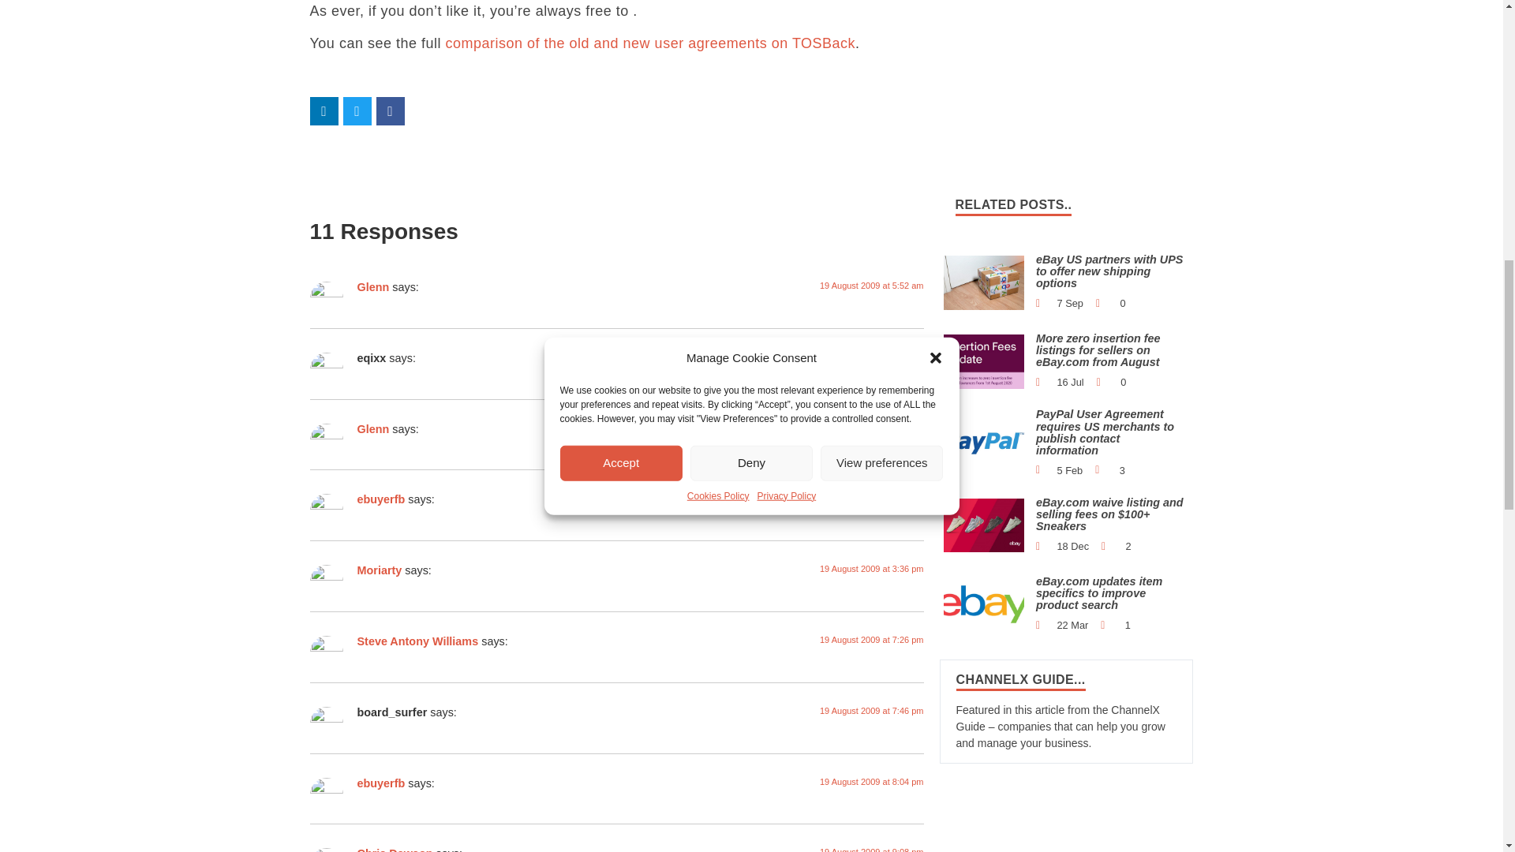 The height and width of the screenshot is (852, 1515). What do you see at coordinates (985, 443) in the screenshot?
I see `paypal-01-scaled` at bounding box center [985, 443].